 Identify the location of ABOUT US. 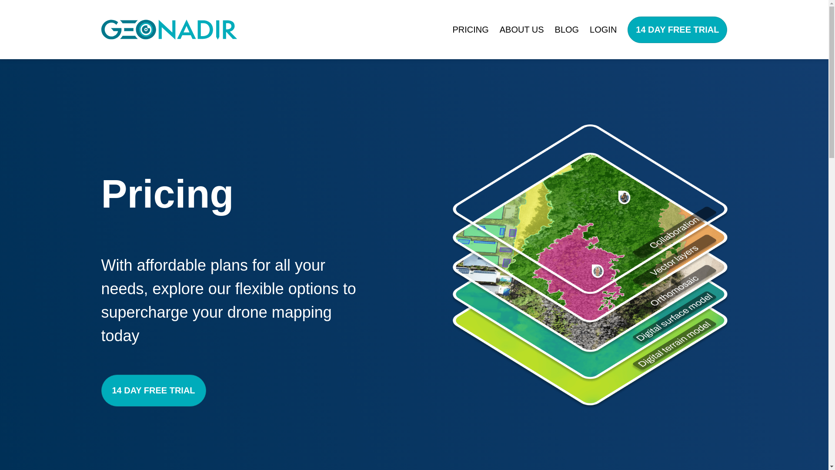
(522, 30).